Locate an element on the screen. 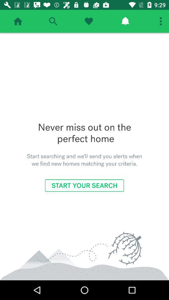 This screenshot has height=300, width=169. check alerts/notifications is located at coordinates (125, 21).